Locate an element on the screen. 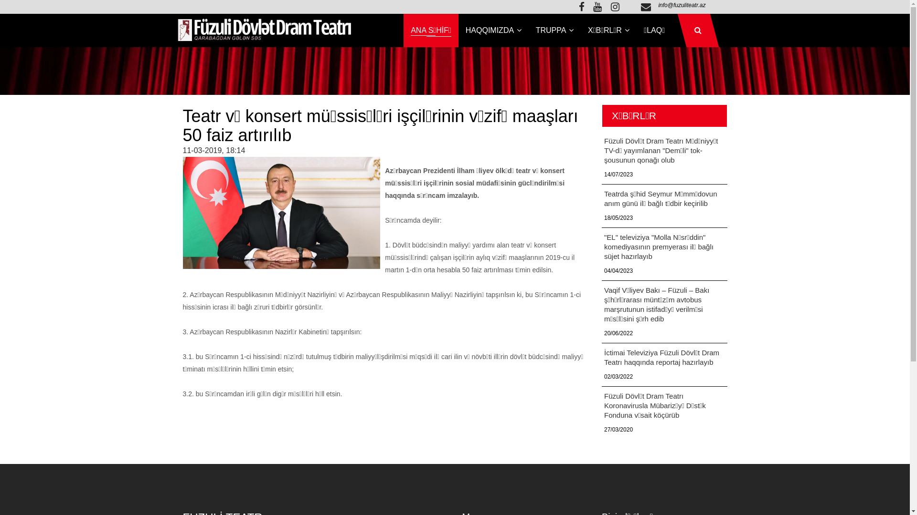  11-03-2019, 18:14 is located at coordinates (214, 151).